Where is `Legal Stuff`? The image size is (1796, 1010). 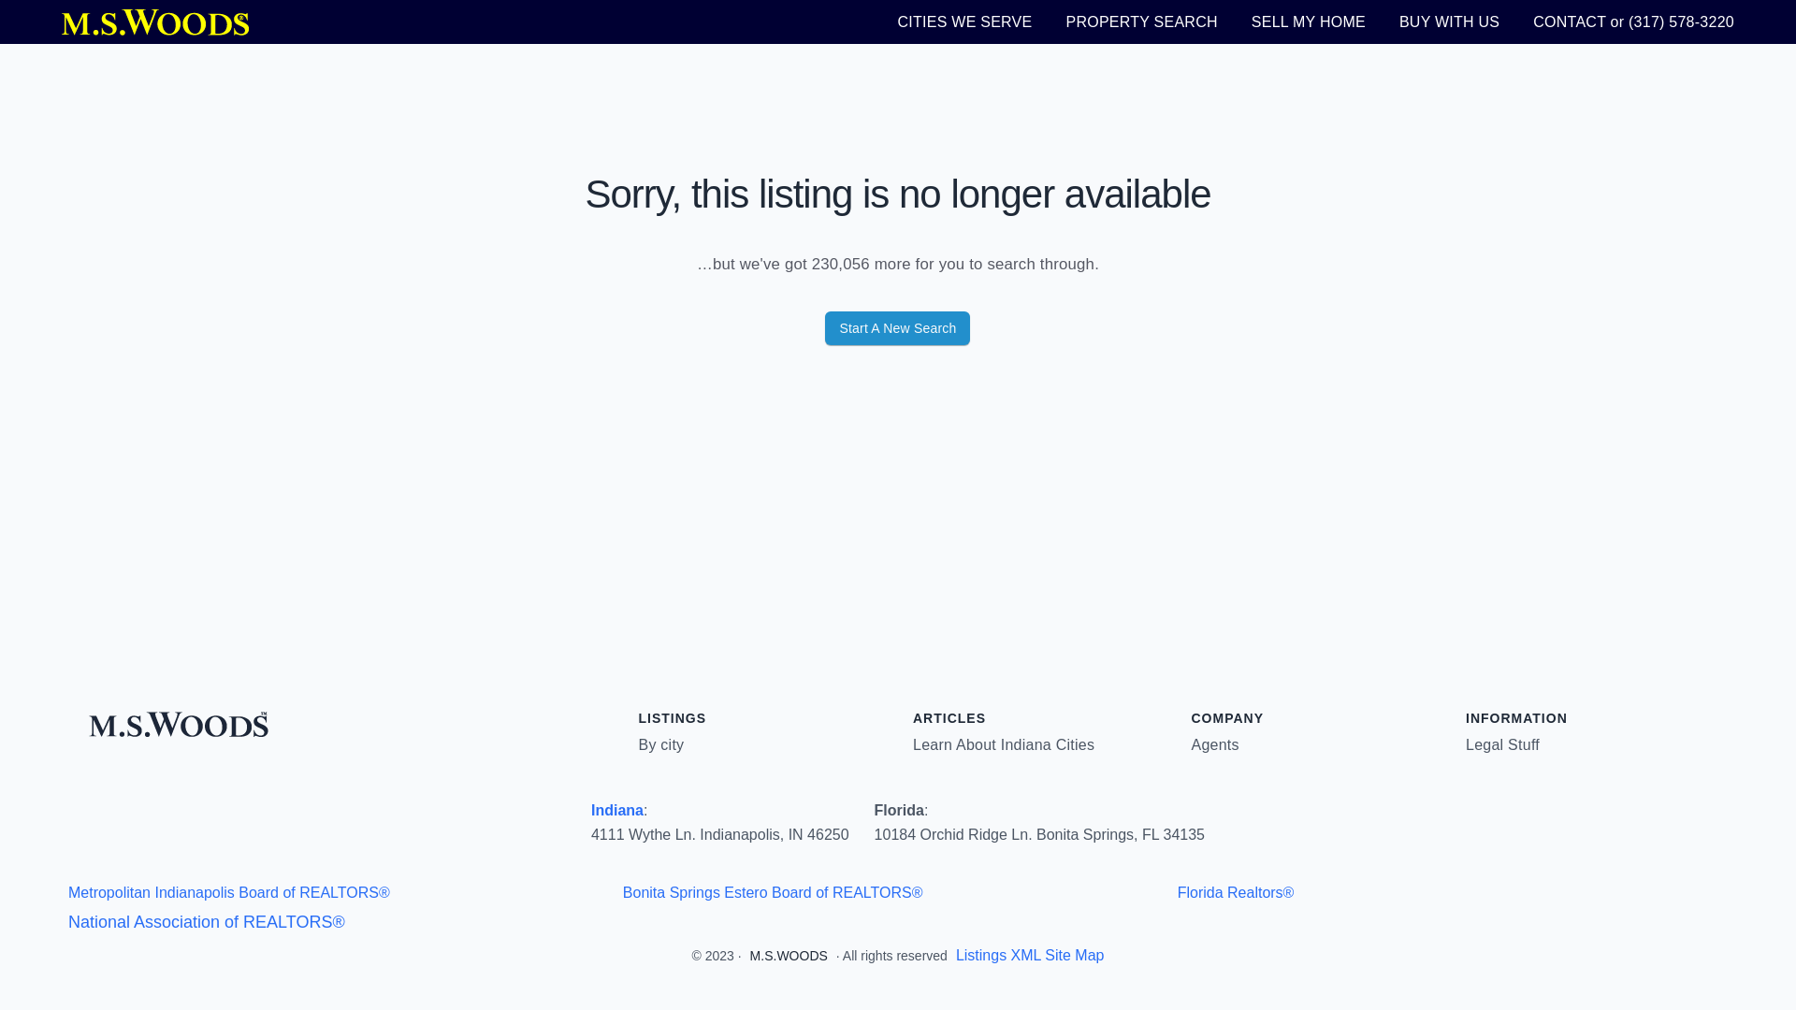
Legal Stuff is located at coordinates (1502, 745).